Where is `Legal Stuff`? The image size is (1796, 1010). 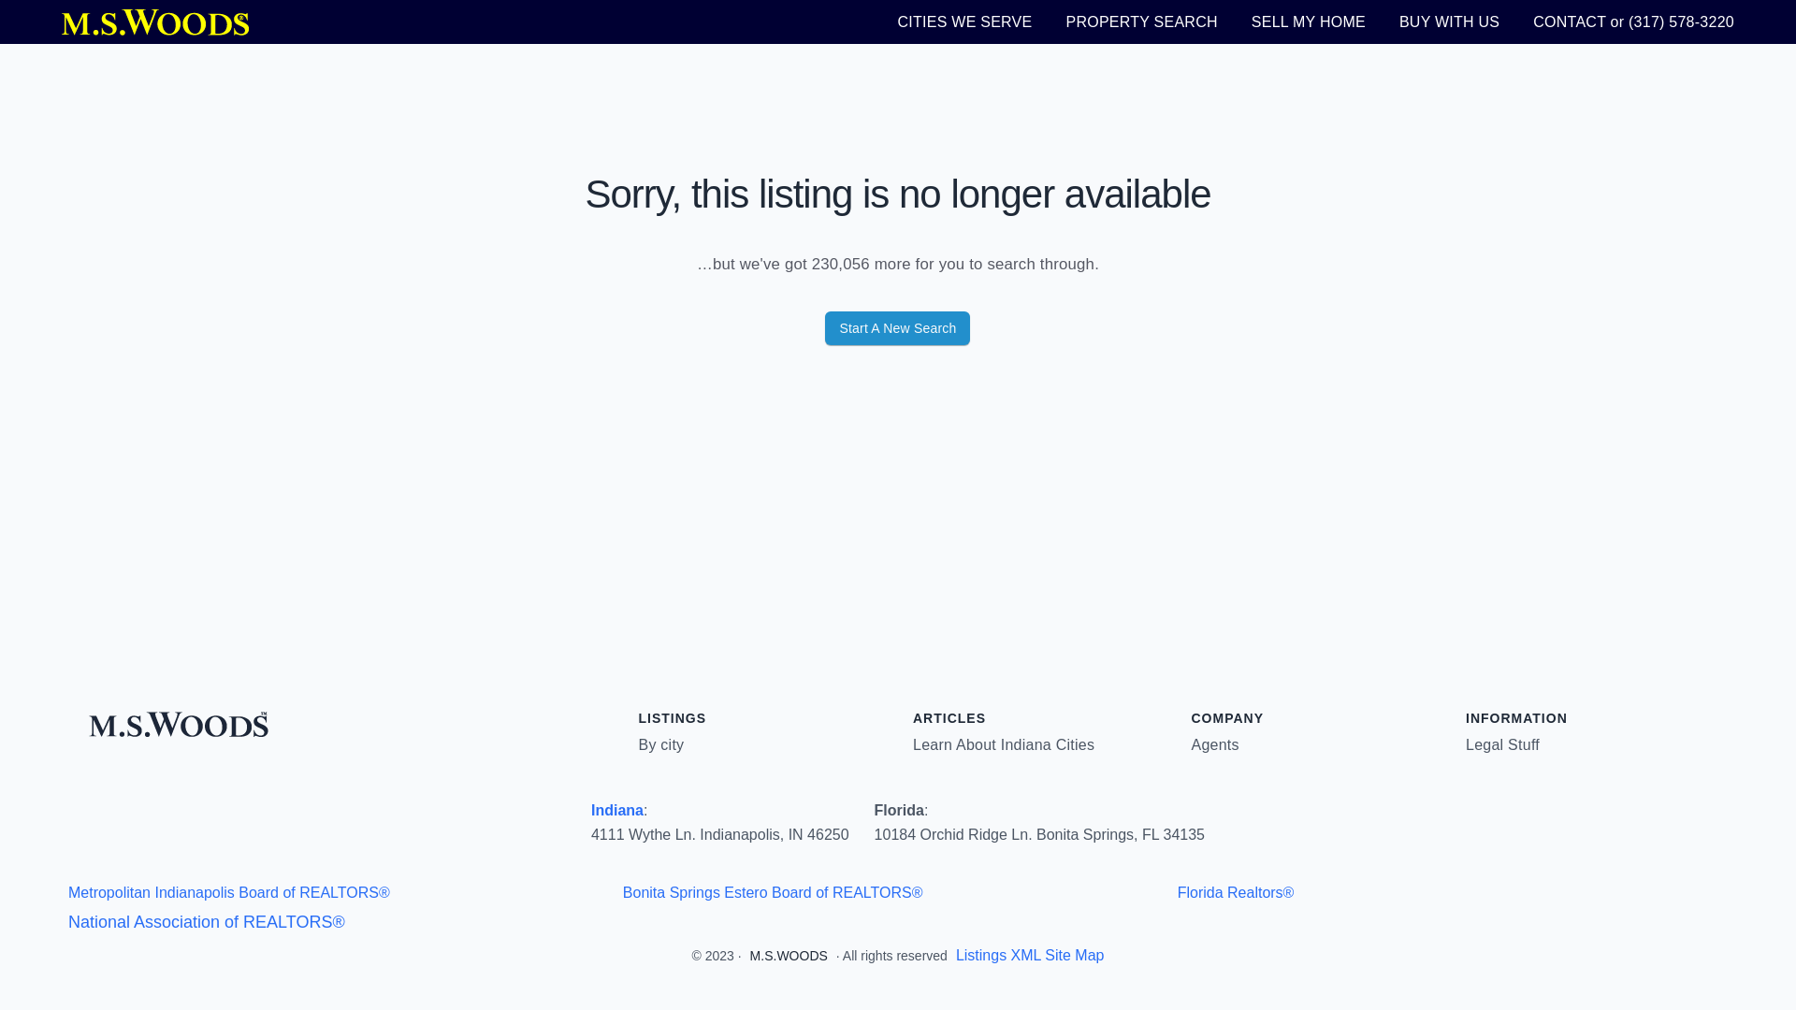
Legal Stuff is located at coordinates (1502, 745).